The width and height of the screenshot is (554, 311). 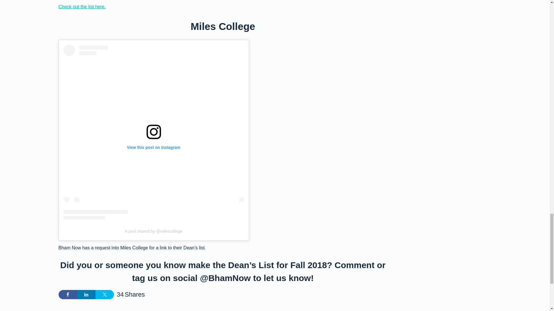 What do you see at coordinates (104, 294) in the screenshot?
I see `Share on Twitter` at bounding box center [104, 294].